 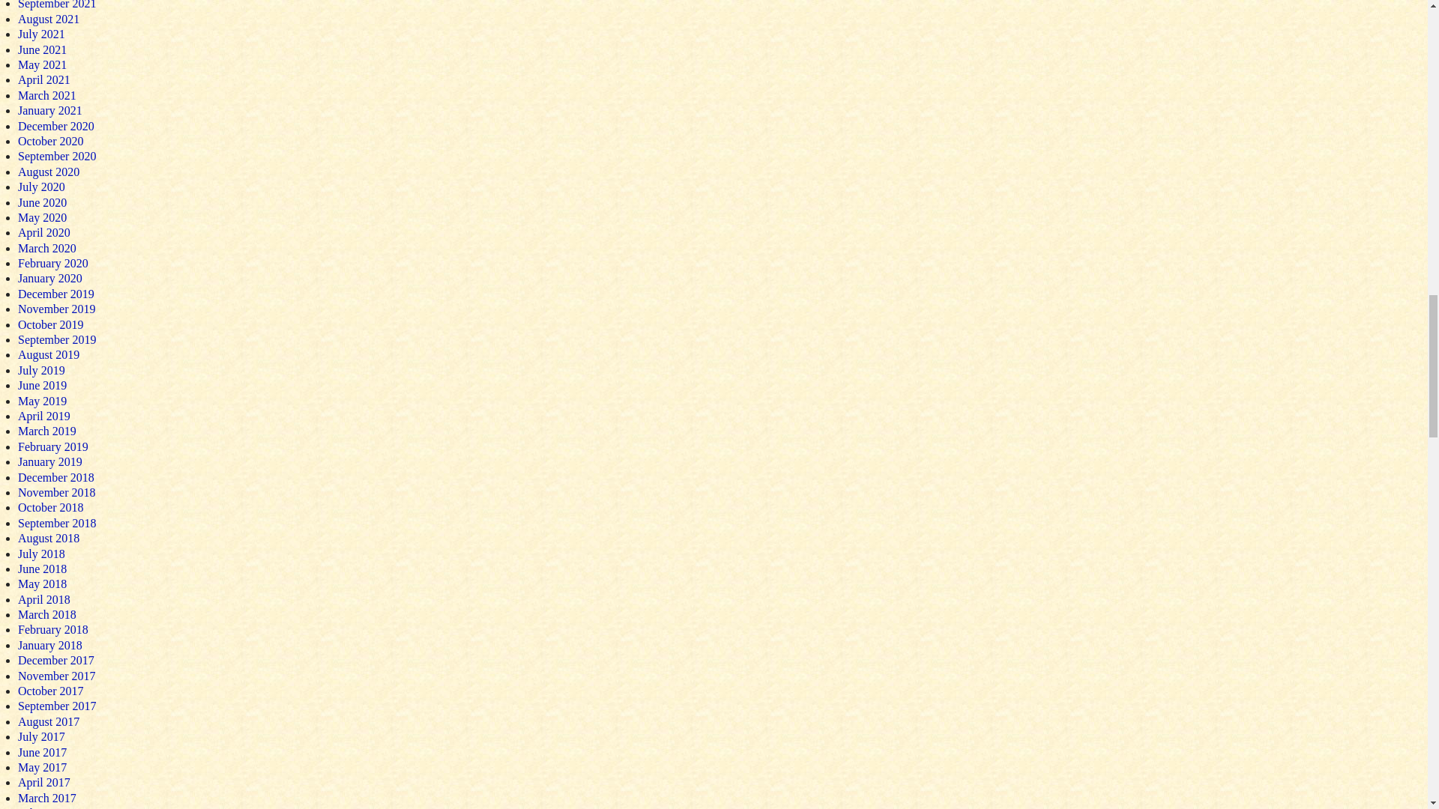 I want to click on September 2021, so click(x=57, y=4).